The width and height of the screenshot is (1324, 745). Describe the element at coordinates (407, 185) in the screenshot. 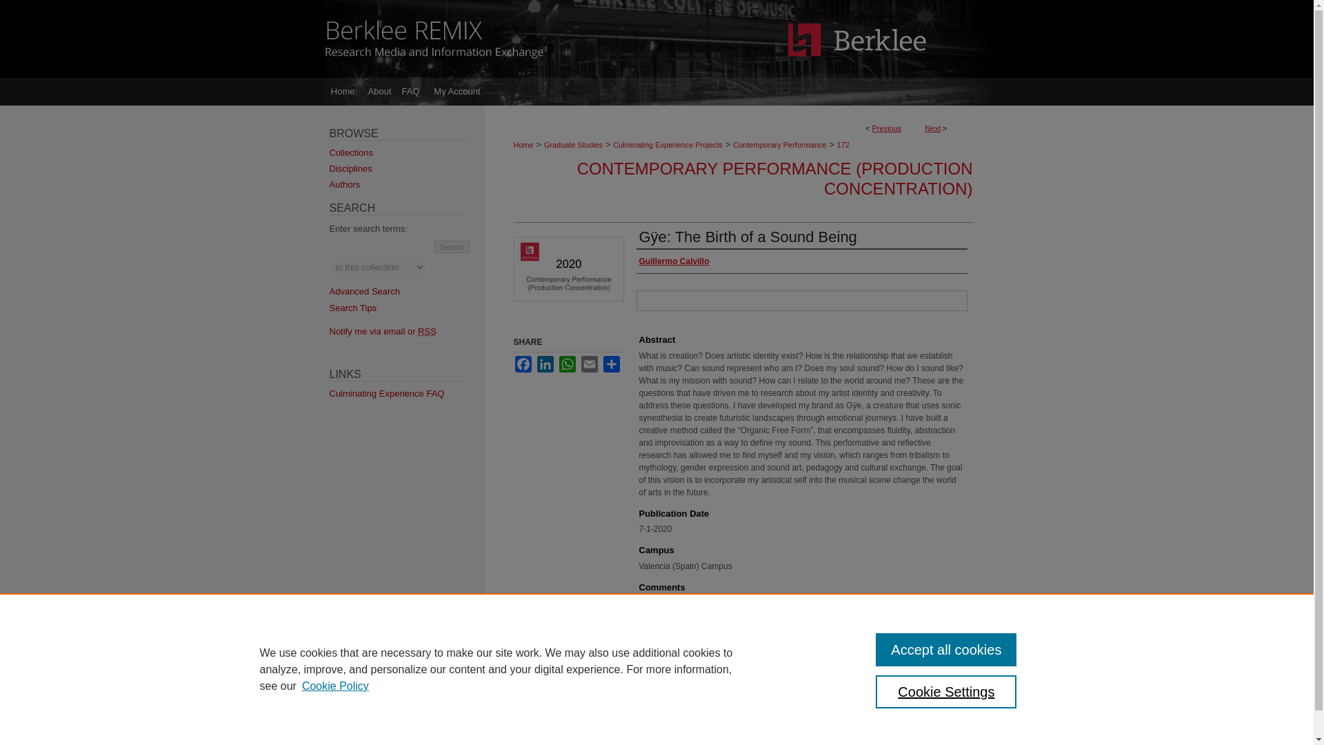

I see `Browse by Author` at that location.